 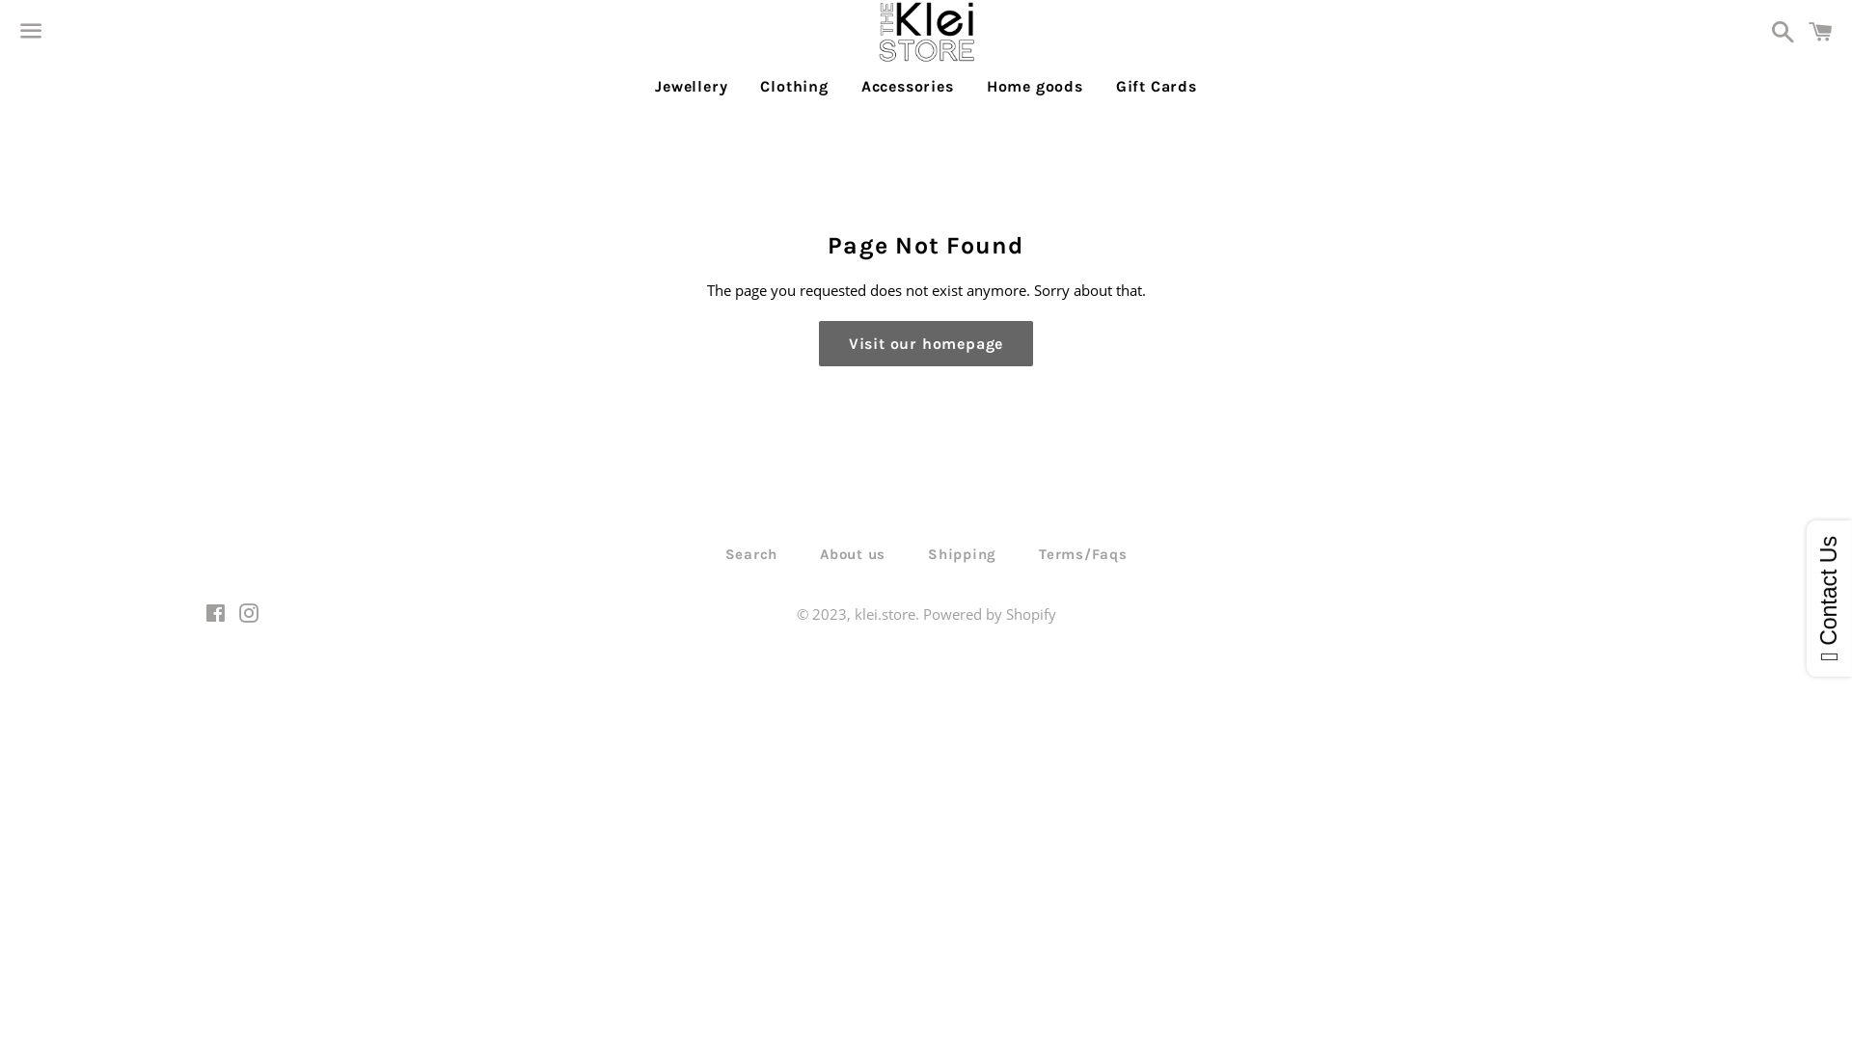 I want to click on Gift Cards, so click(x=1157, y=87).